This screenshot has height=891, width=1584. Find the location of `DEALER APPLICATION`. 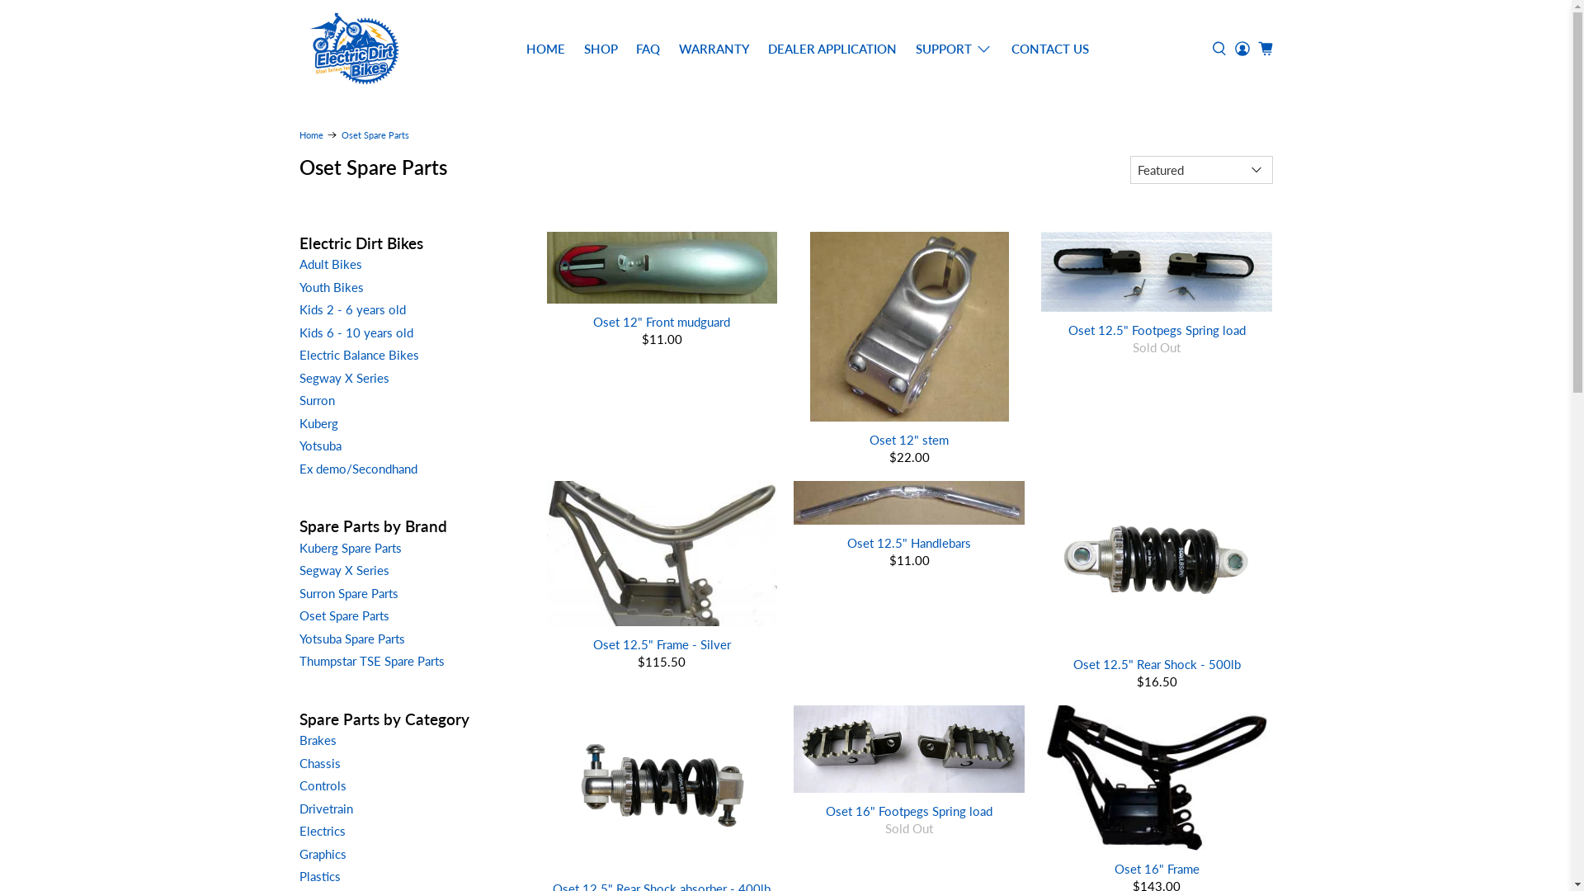

DEALER APPLICATION is located at coordinates (833, 49).